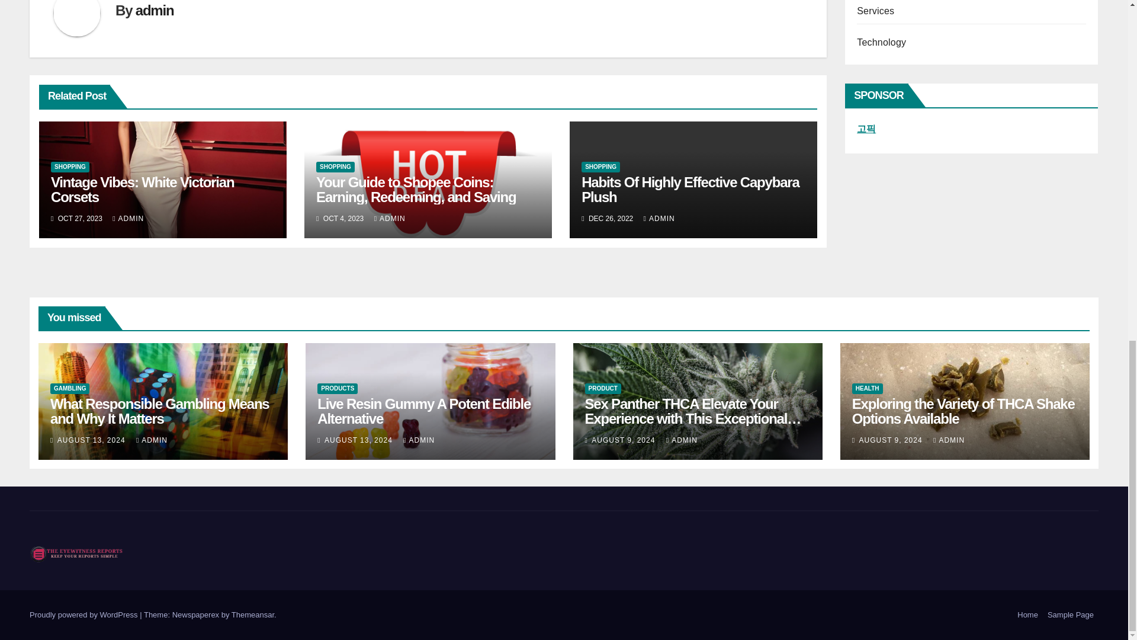 The height and width of the screenshot is (640, 1137). I want to click on Permalink to: Habits Of Highly Effective Capybara Plush, so click(690, 189).